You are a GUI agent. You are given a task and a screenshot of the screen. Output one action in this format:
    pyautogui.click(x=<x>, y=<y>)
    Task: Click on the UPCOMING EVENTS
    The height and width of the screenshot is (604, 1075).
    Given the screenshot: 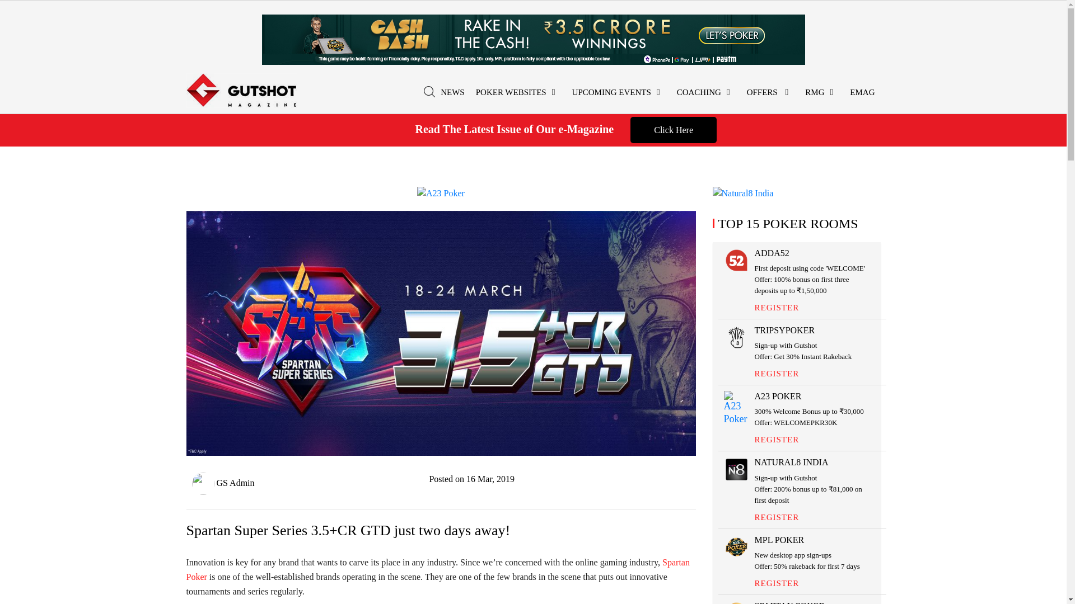 What is the action you would take?
    pyautogui.click(x=618, y=93)
    